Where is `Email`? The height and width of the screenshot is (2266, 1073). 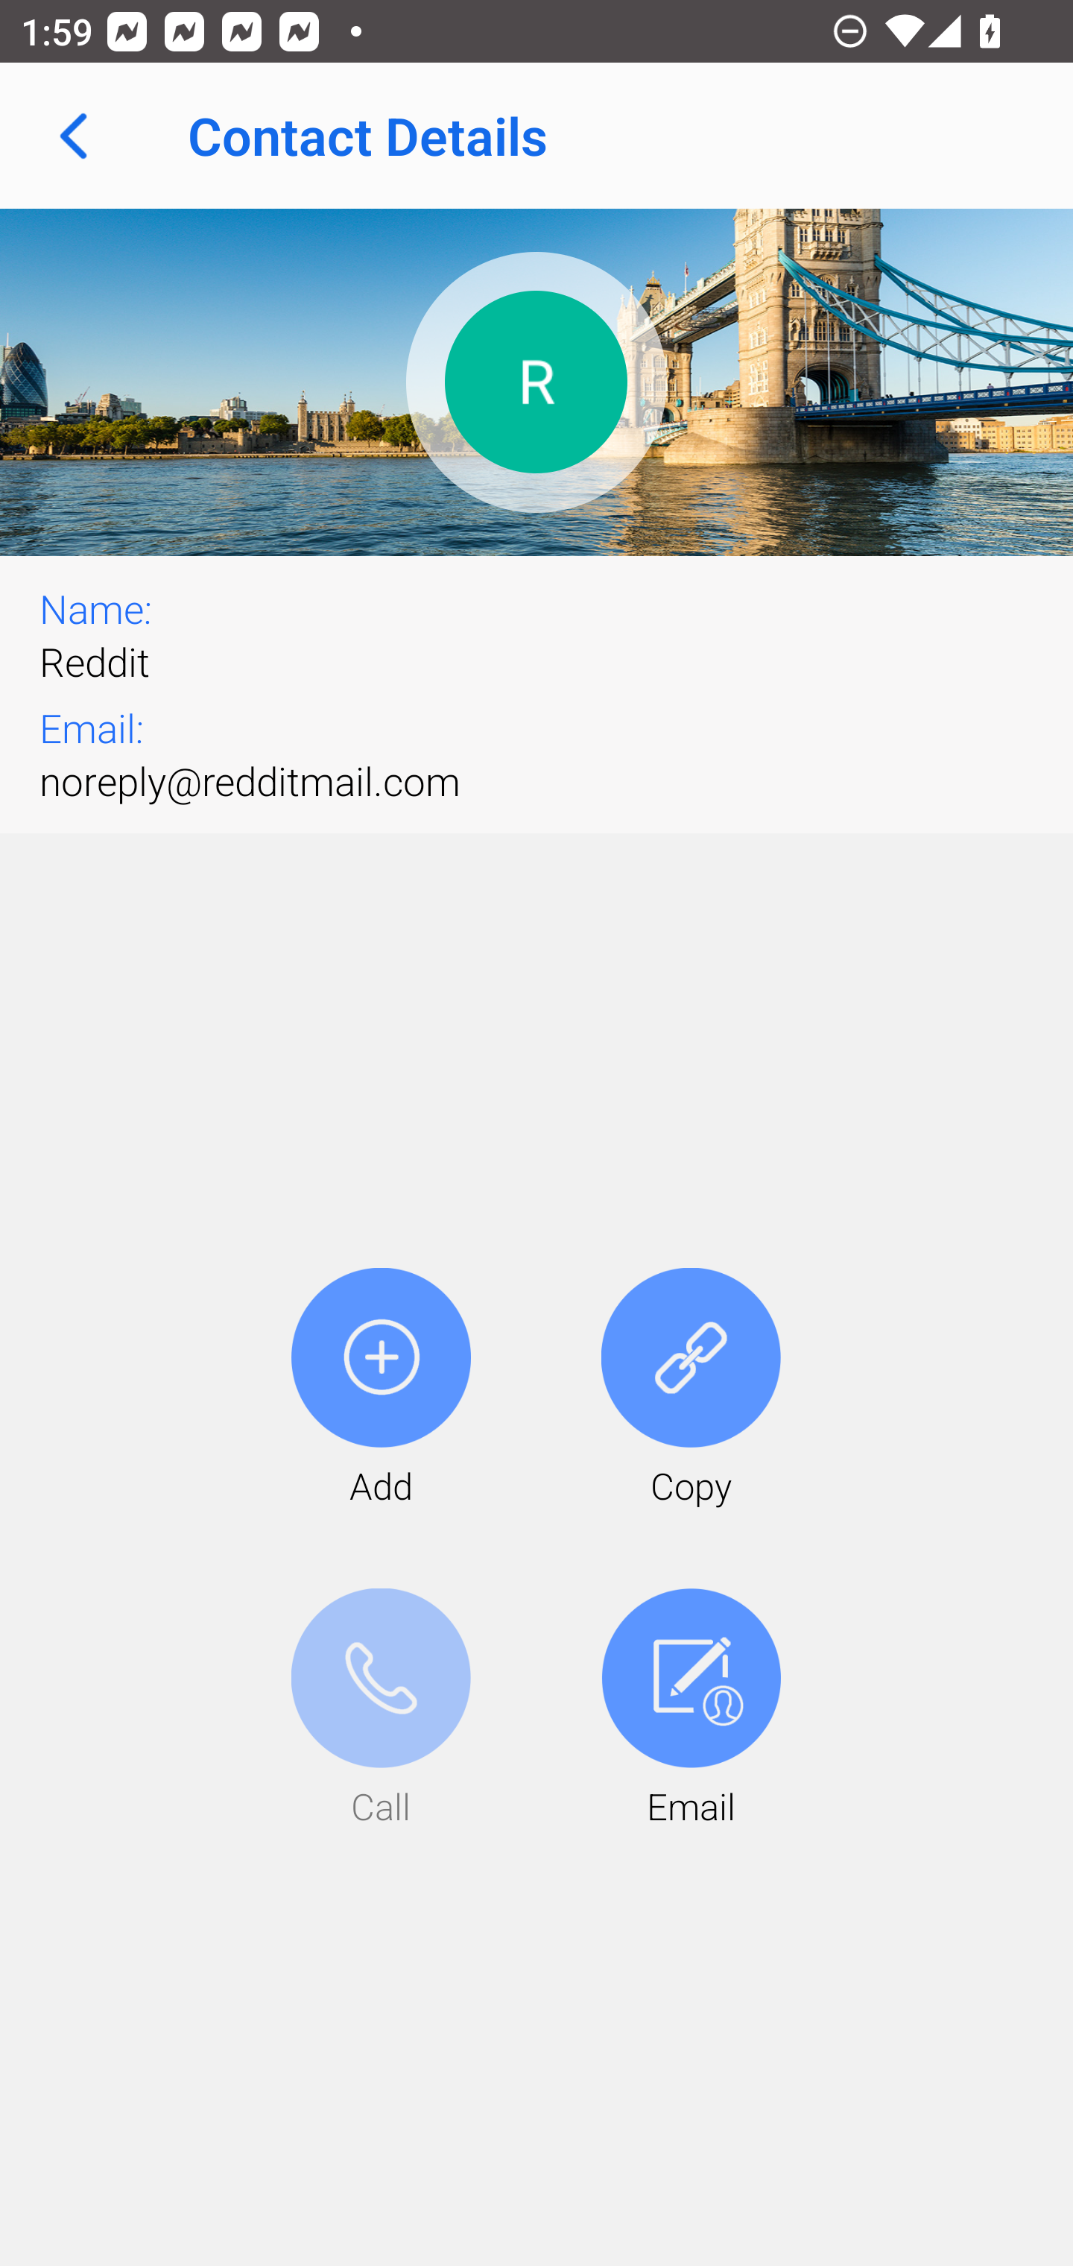
Email is located at coordinates (691, 1710).